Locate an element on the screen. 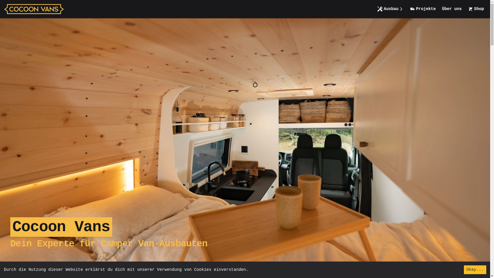 The height and width of the screenshot is (278, 494). Okay... is located at coordinates (475, 270).